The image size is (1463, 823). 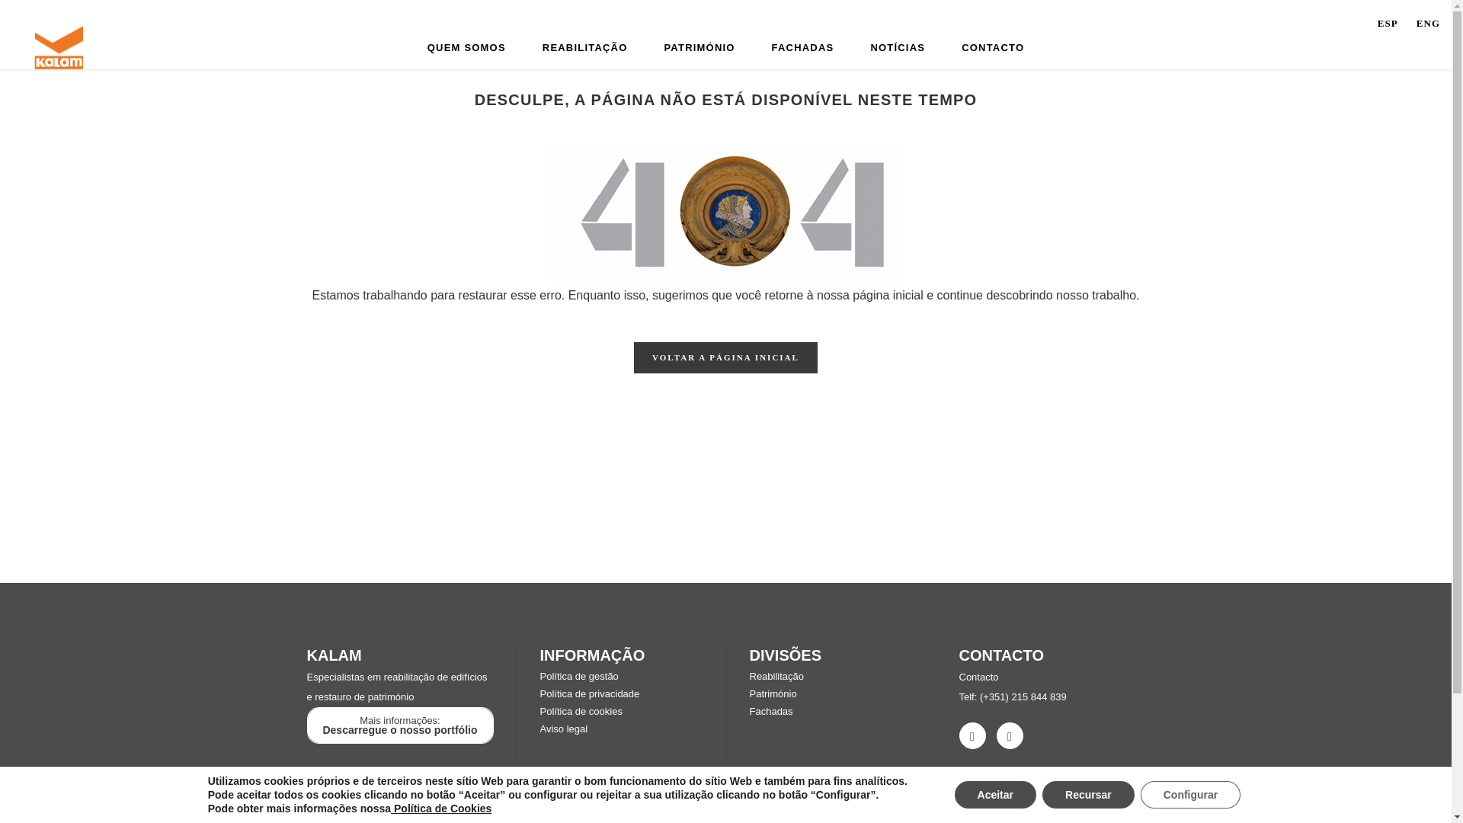 What do you see at coordinates (995, 794) in the screenshot?
I see `Aceitar` at bounding box center [995, 794].